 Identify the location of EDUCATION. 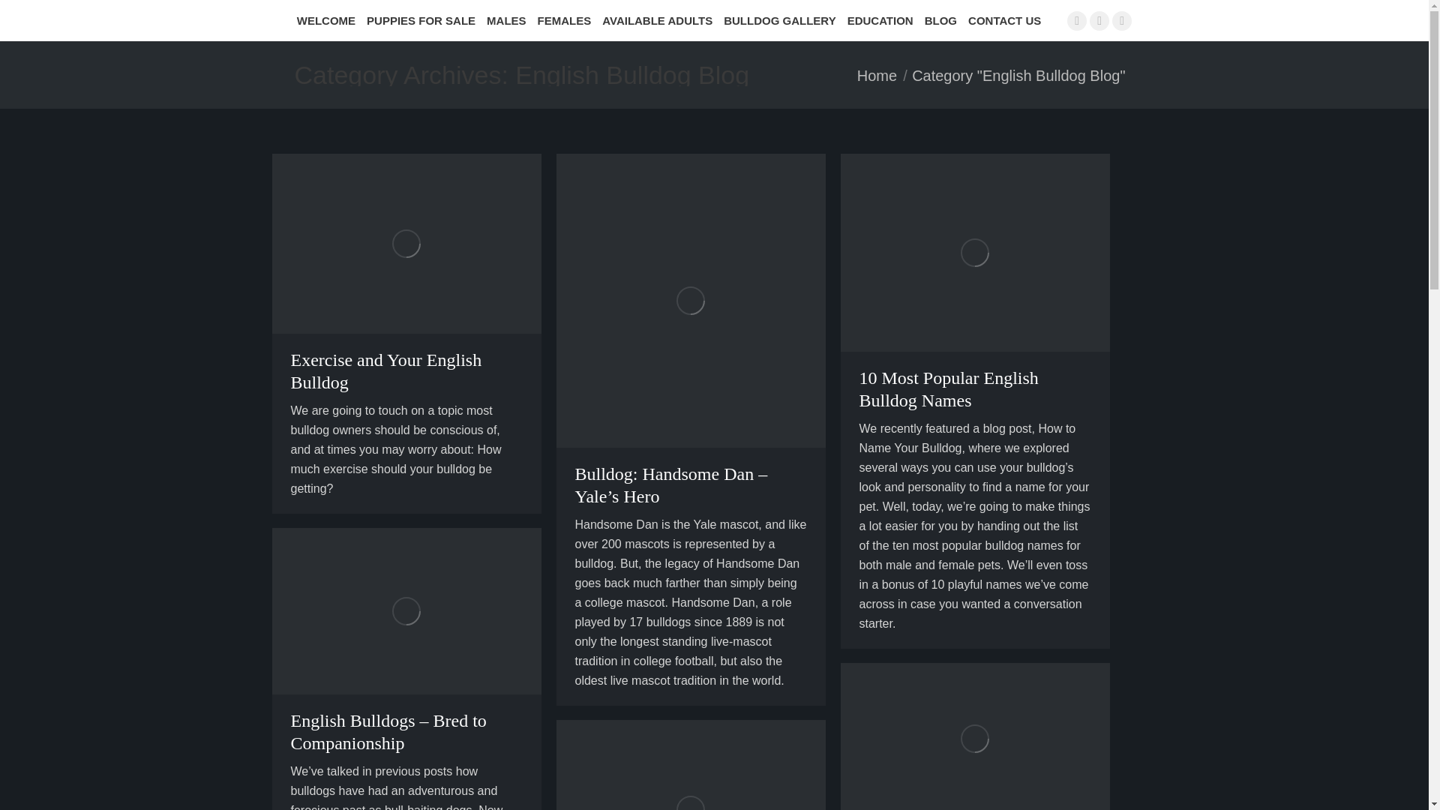
(882, 20).